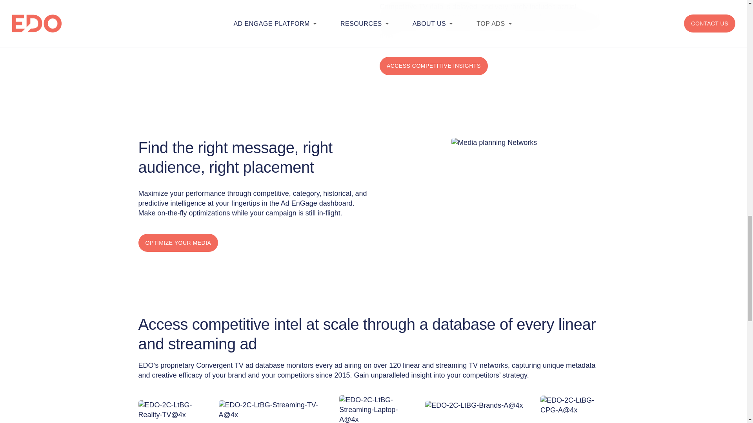 This screenshot has width=753, height=423. Describe the element at coordinates (494, 143) in the screenshot. I see `Media planning Networks` at that location.